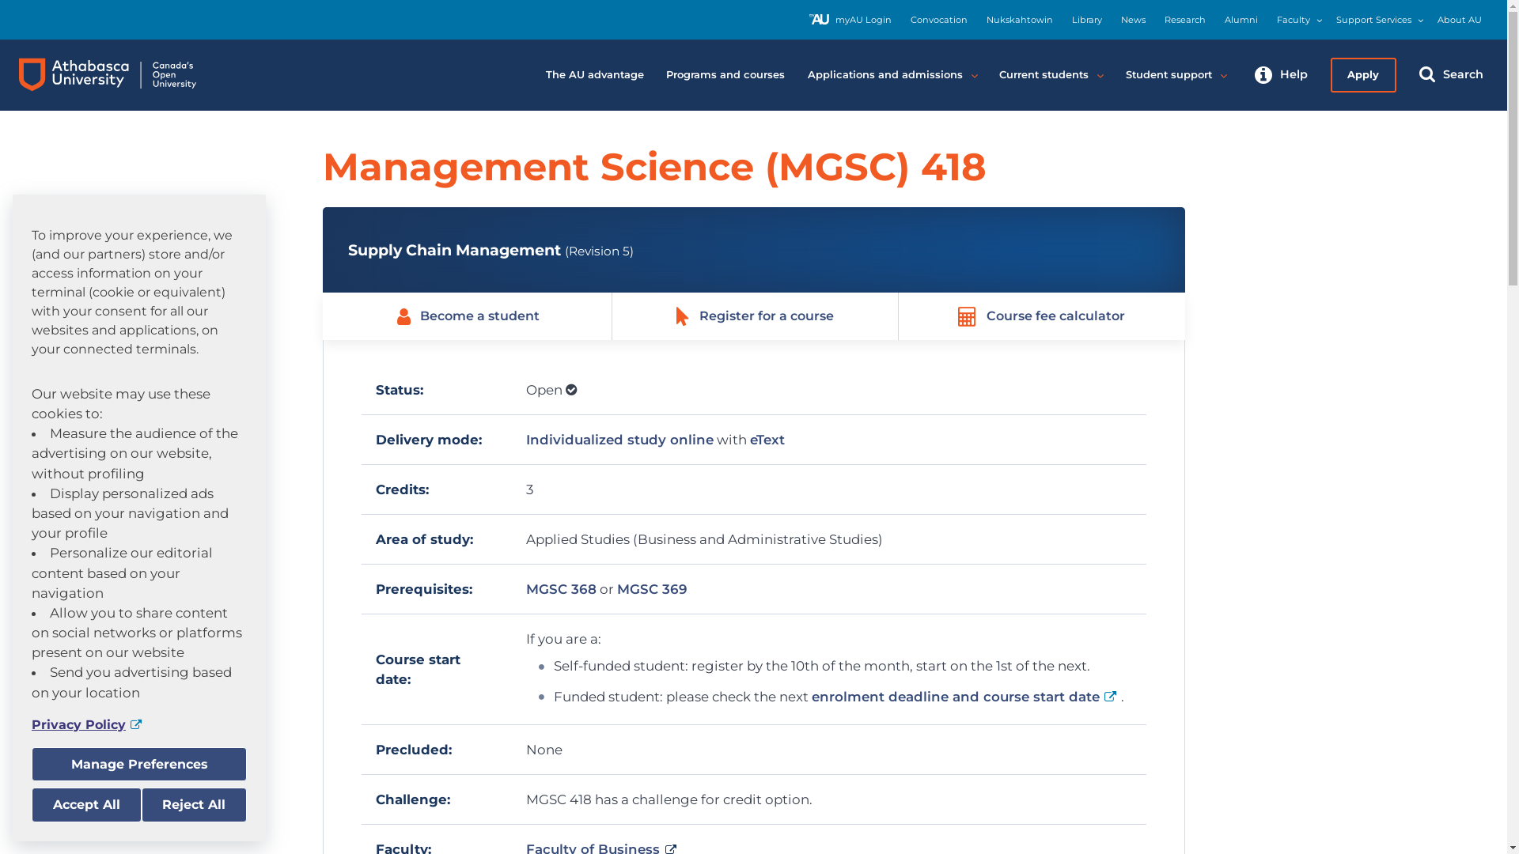 This screenshot has height=854, width=1519. Describe the element at coordinates (139, 724) in the screenshot. I see `Privacy Policy` at that location.